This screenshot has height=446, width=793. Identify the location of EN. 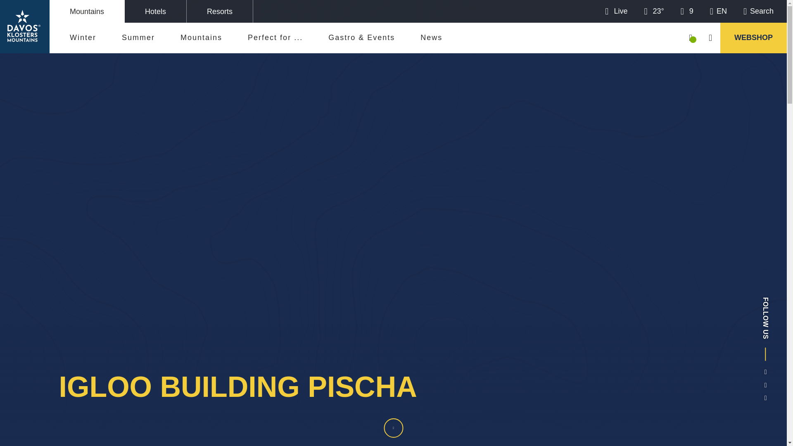
(718, 11).